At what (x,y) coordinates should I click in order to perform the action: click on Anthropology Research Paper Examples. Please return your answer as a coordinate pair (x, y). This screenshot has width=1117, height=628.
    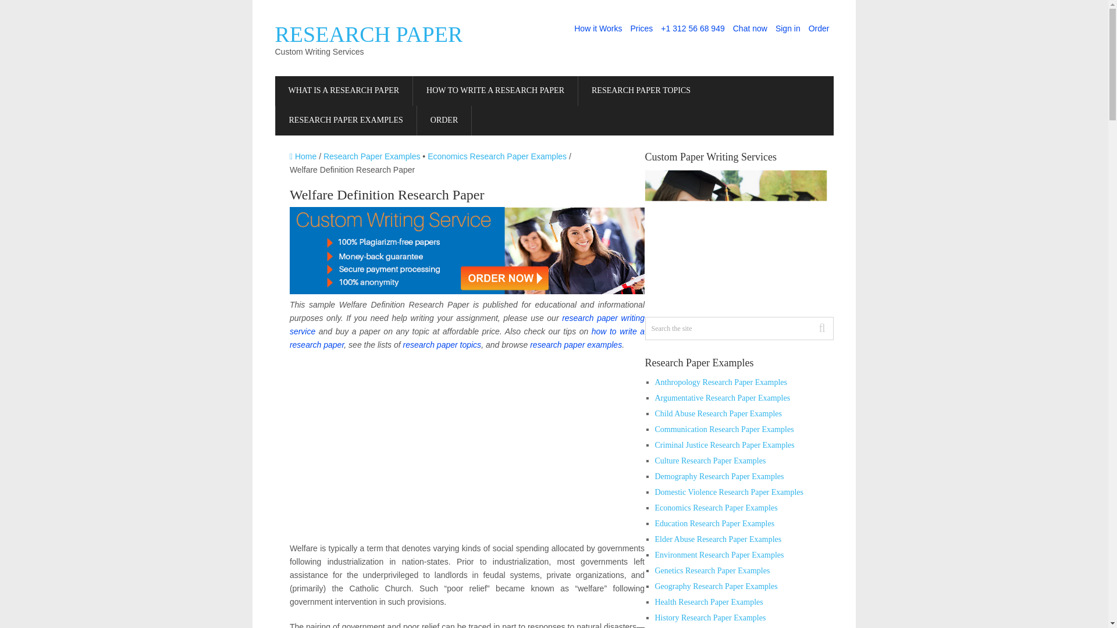
    Looking at the image, I should click on (721, 383).